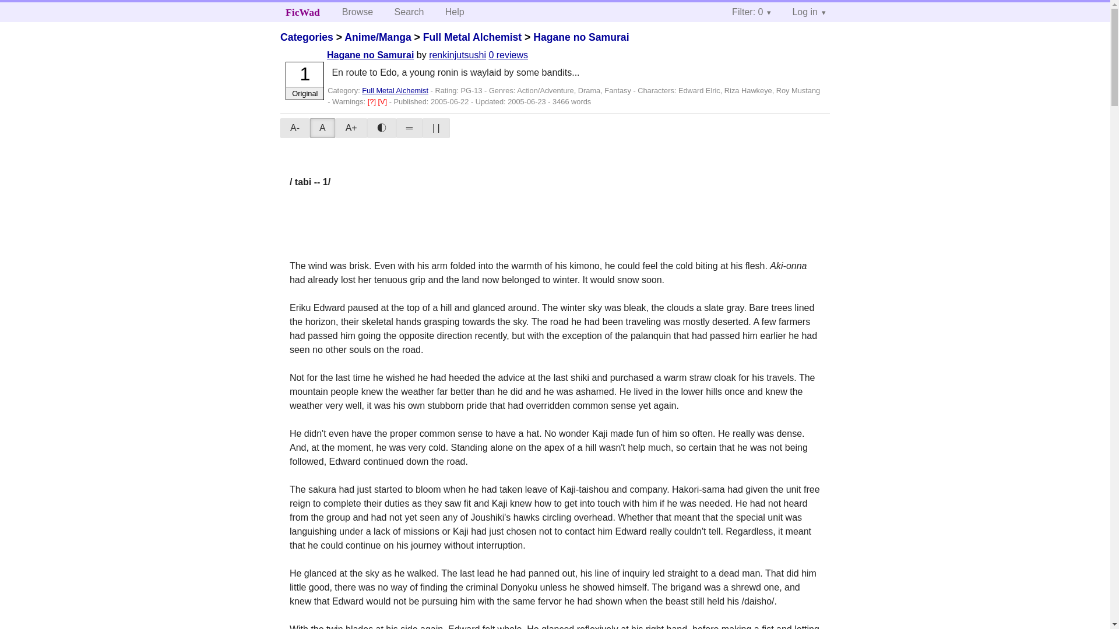 This screenshot has height=629, width=1119. Describe the element at coordinates (302, 12) in the screenshot. I see `FicWad` at that location.